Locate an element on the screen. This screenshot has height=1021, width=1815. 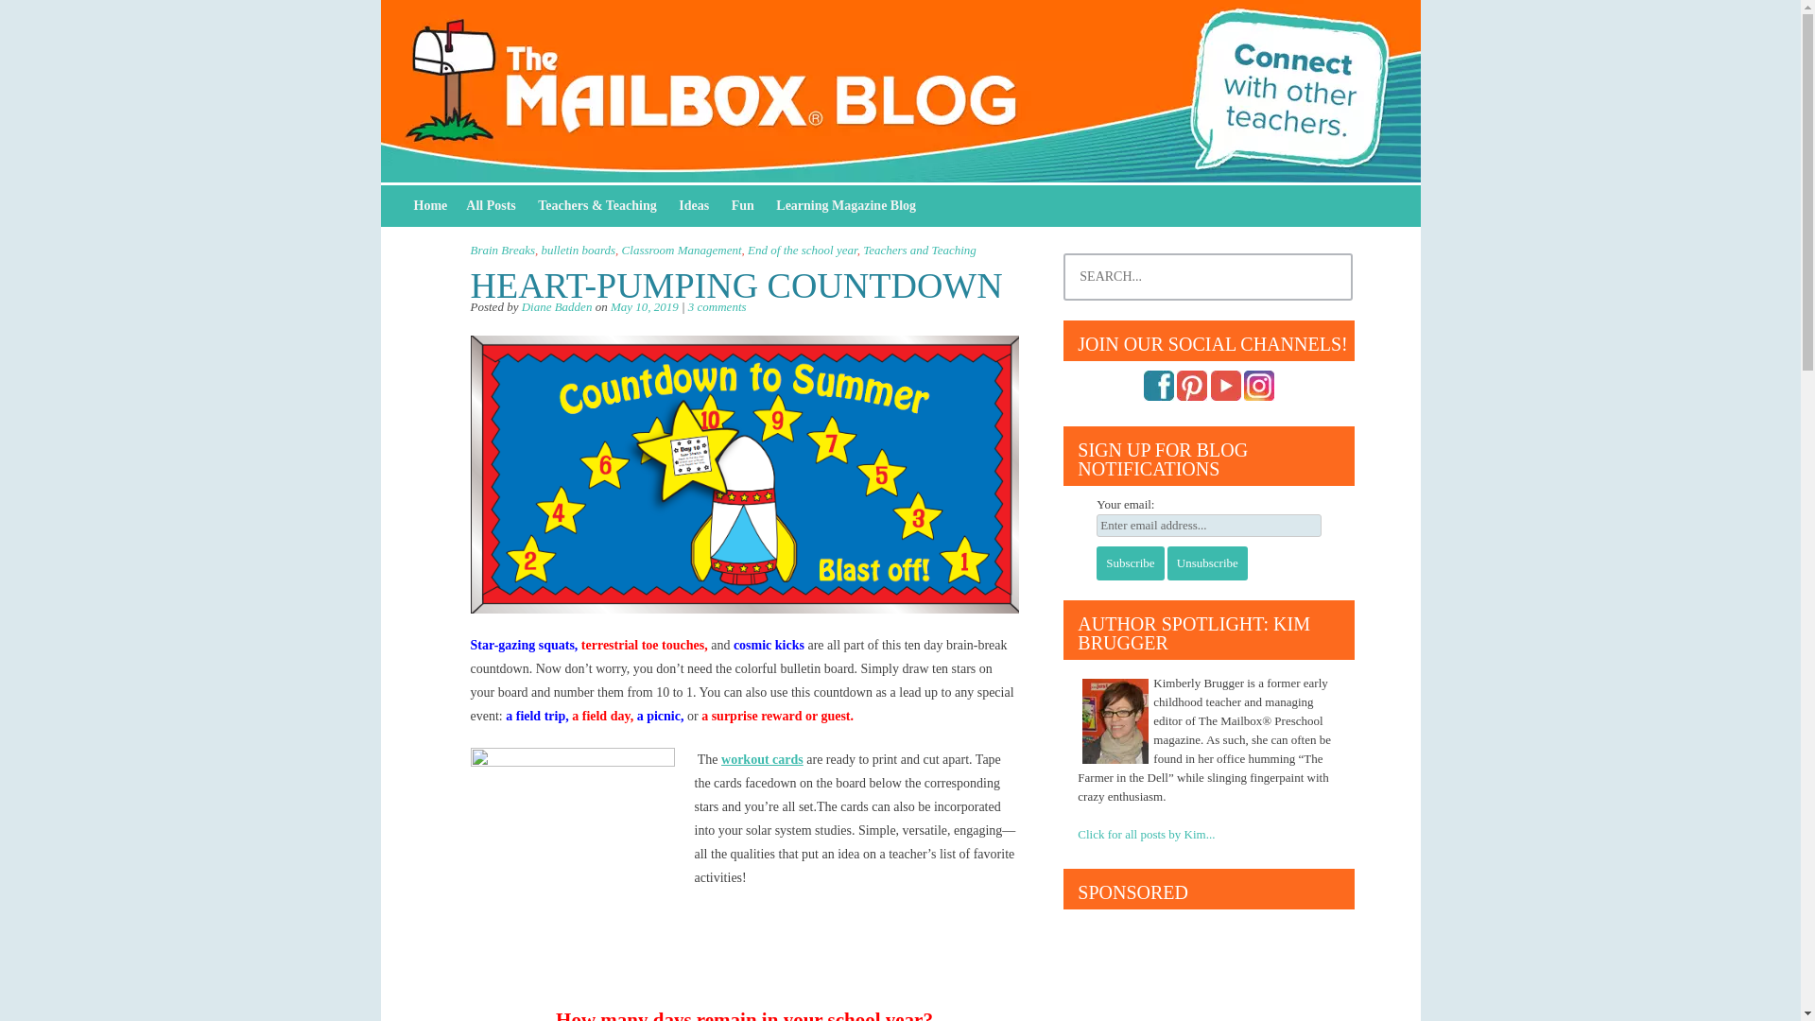
Teachers and Teaching is located at coordinates (919, 250).